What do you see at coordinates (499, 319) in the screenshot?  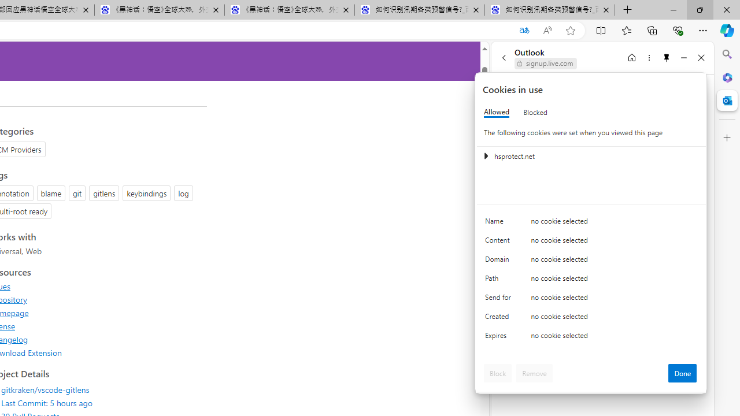 I see `Created` at bounding box center [499, 319].